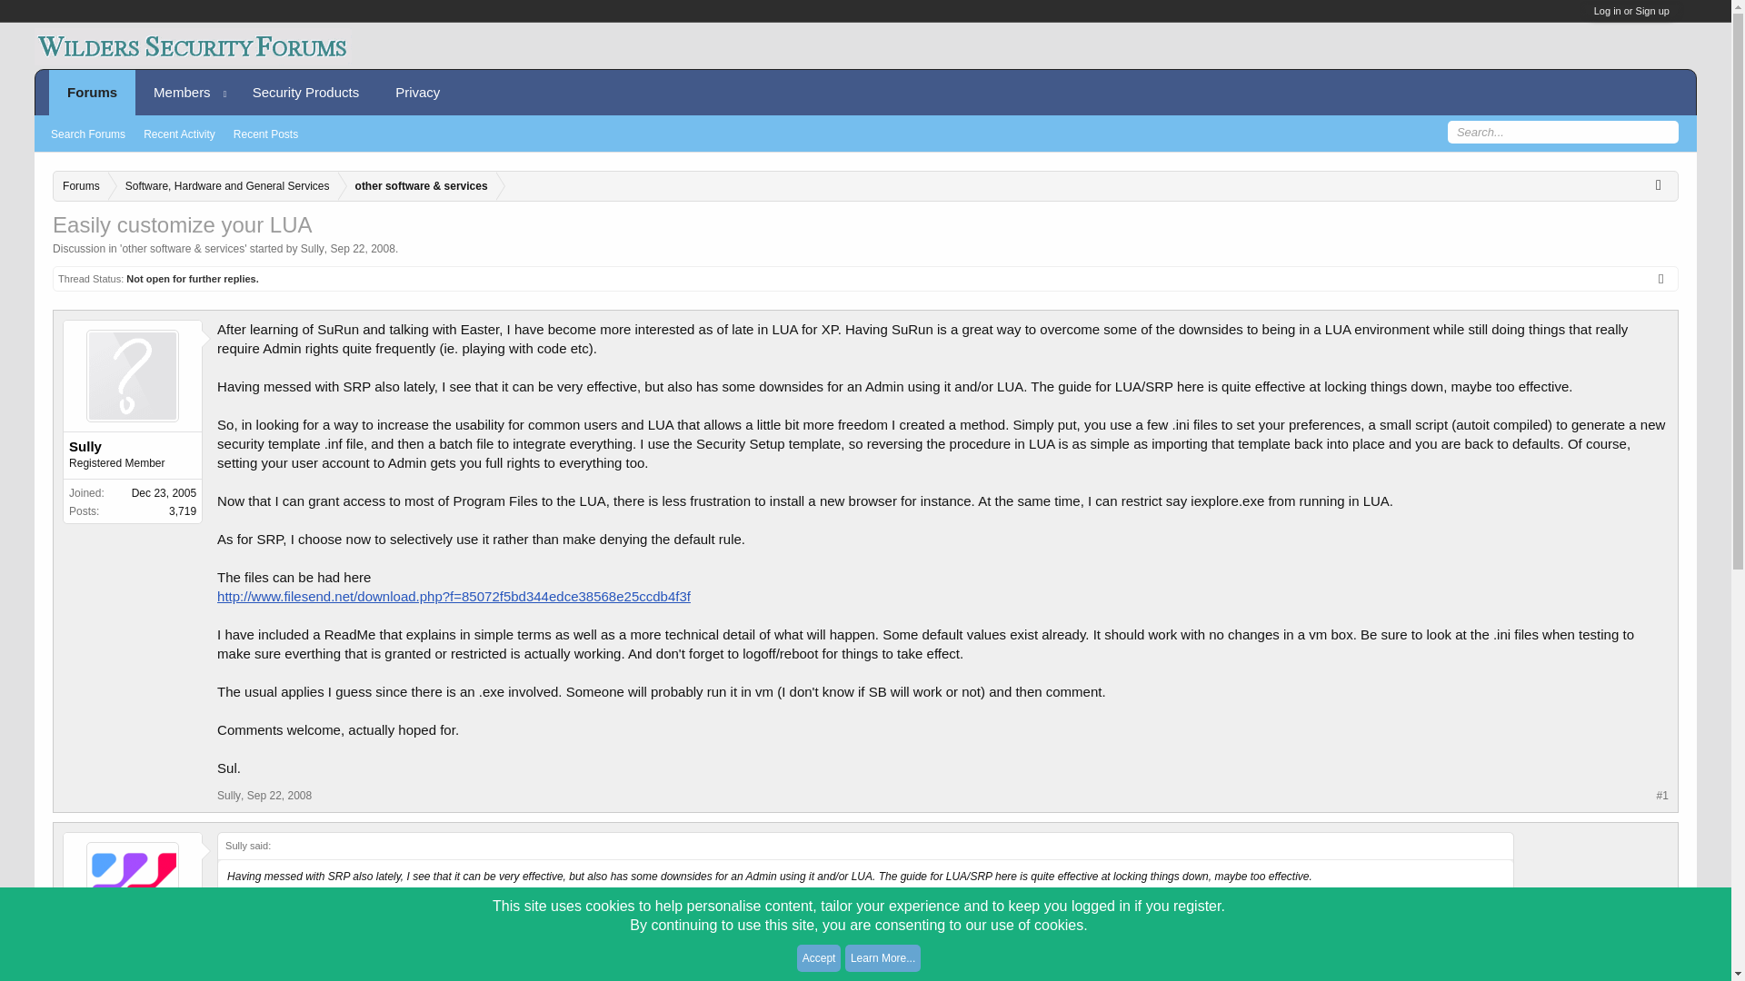  What do you see at coordinates (313, 248) in the screenshot?
I see `Sully` at bounding box center [313, 248].